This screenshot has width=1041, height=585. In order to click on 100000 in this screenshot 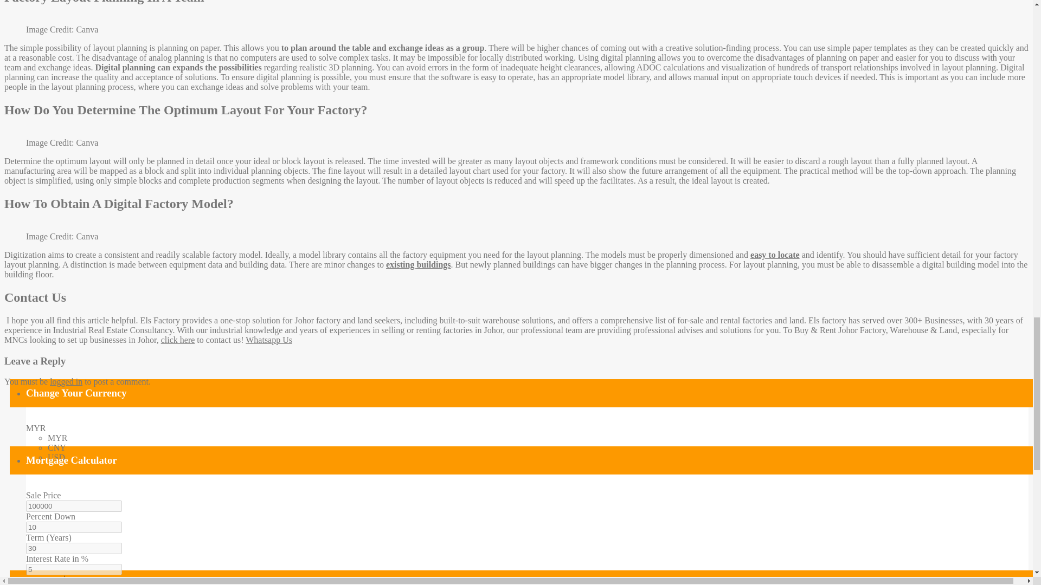, I will do `click(74, 506)`.